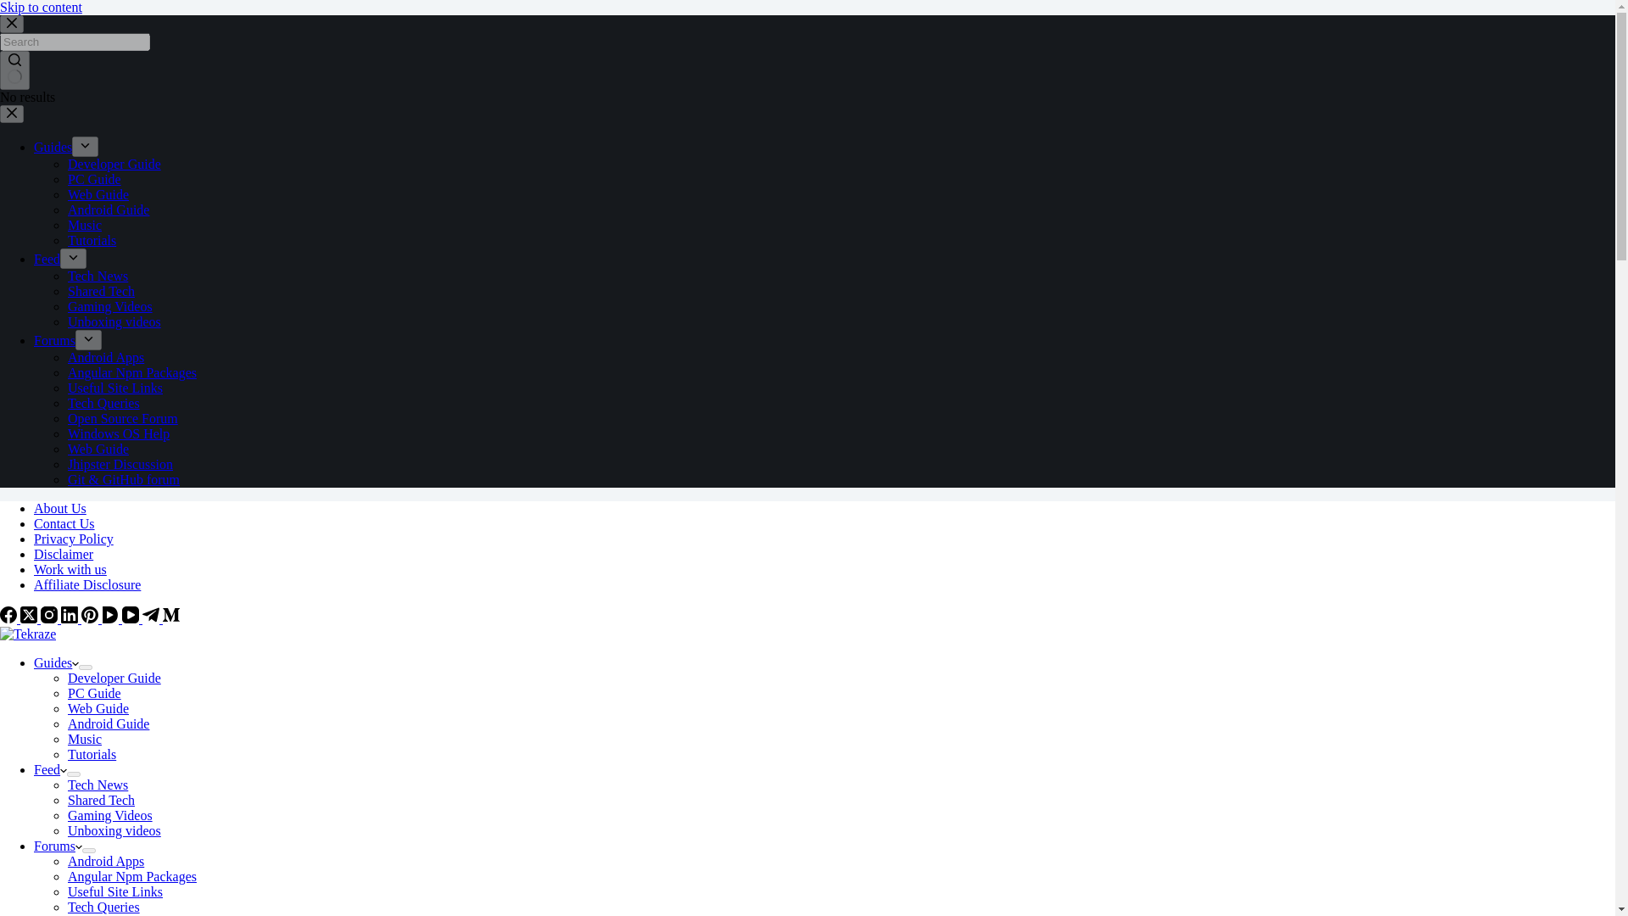  What do you see at coordinates (102, 291) in the screenshot?
I see `Shared Tech` at bounding box center [102, 291].